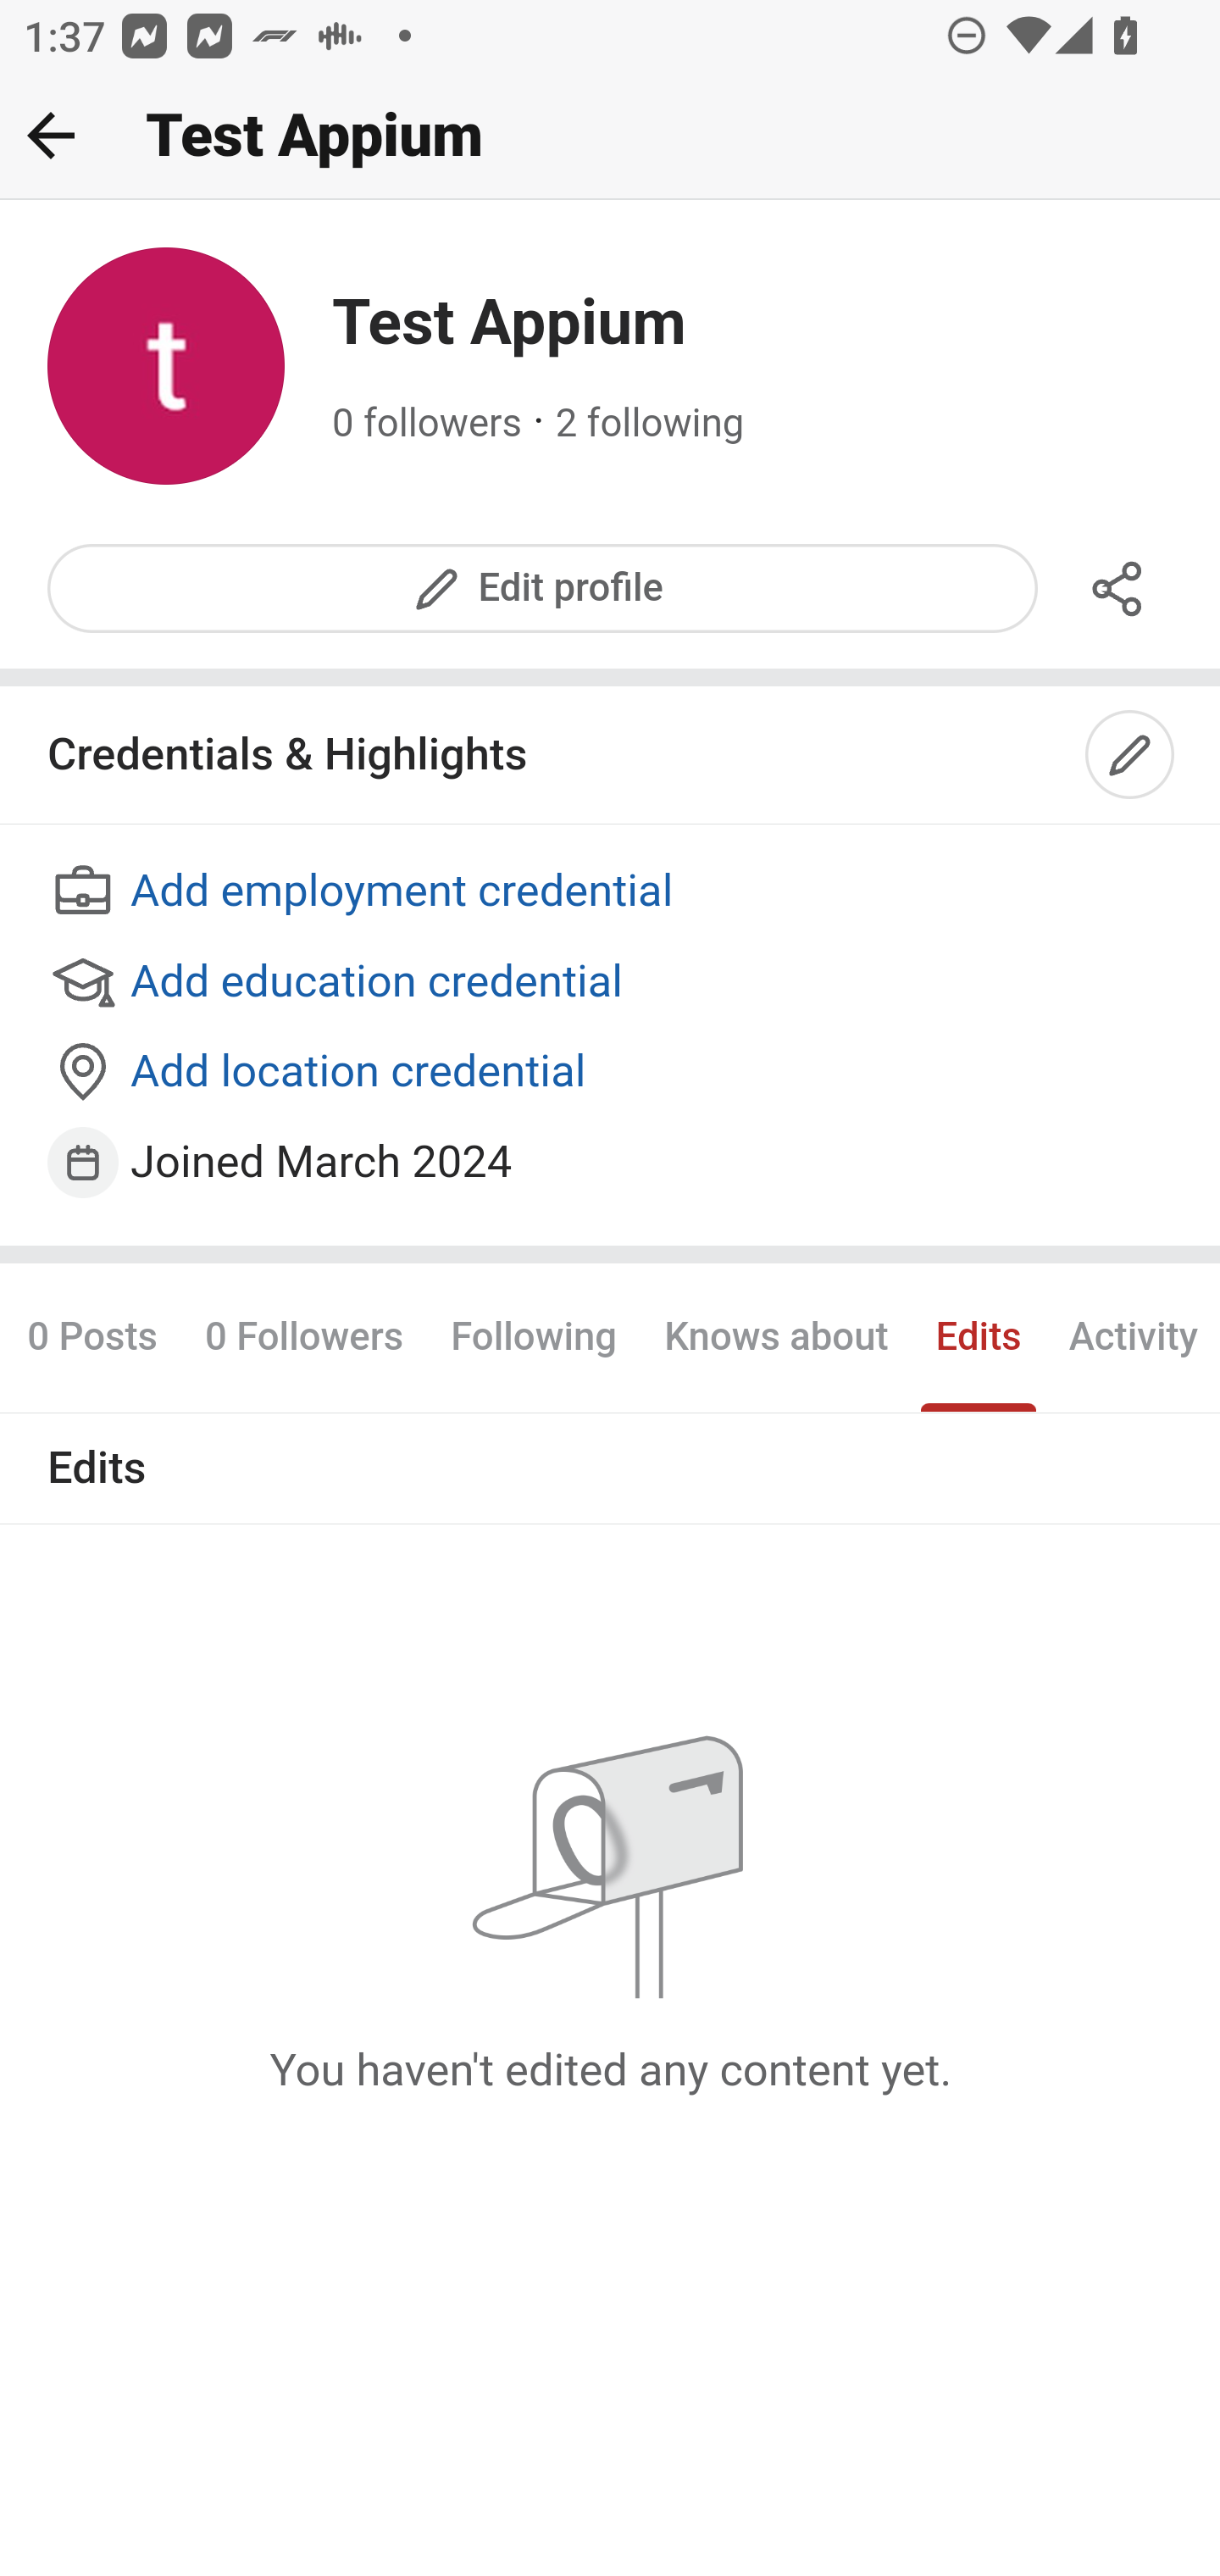  Describe the element at coordinates (1118, 588) in the screenshot. I see `Share` at that location.